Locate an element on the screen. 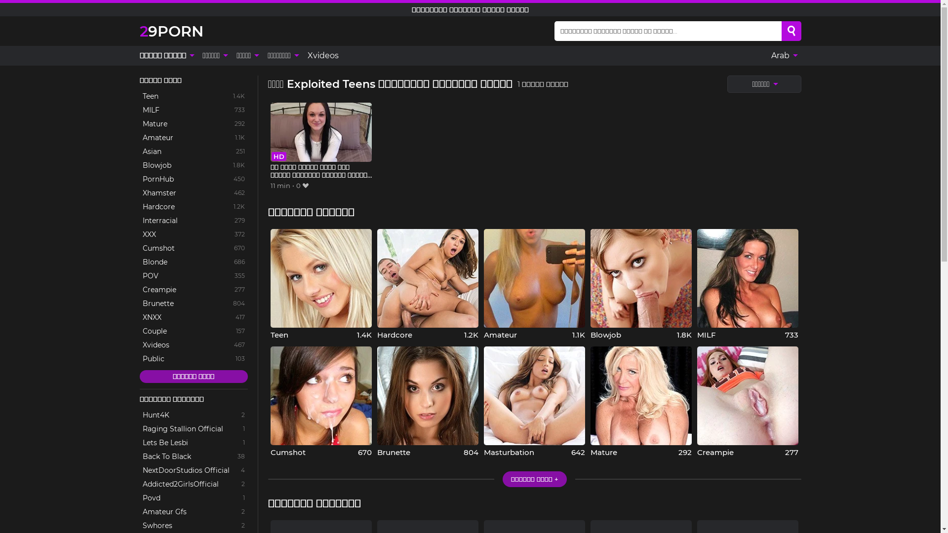 The image size is (948, 533). Teen is located at coordinates (194, 96).